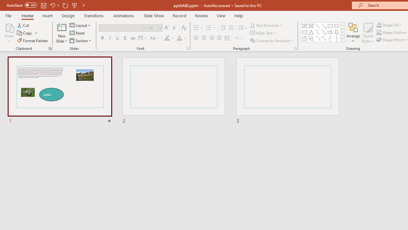 This screenshot has height=230, width=408. Describe the element at coordinates (77, 33) in the screenshot. I see `Reset` at that location.